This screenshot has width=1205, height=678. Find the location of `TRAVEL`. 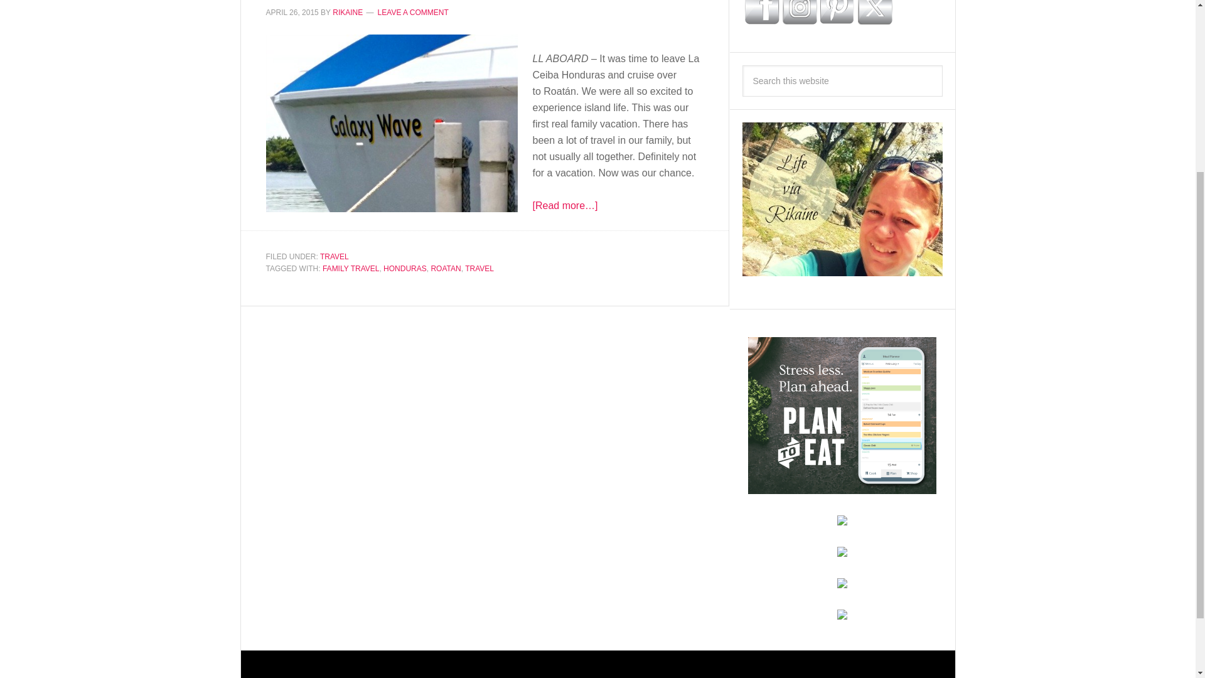

TRAVEL is located at coordinates (479, 269).